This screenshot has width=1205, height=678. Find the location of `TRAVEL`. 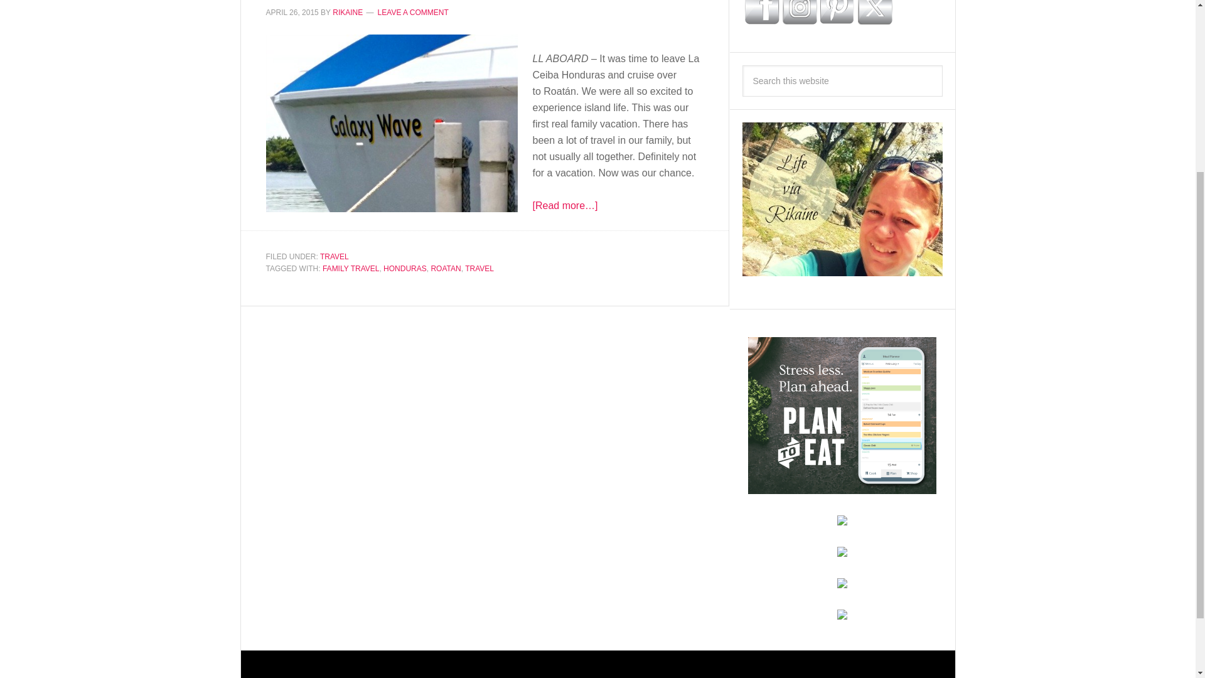

TRAVEL is located at coordinates (479, 269).